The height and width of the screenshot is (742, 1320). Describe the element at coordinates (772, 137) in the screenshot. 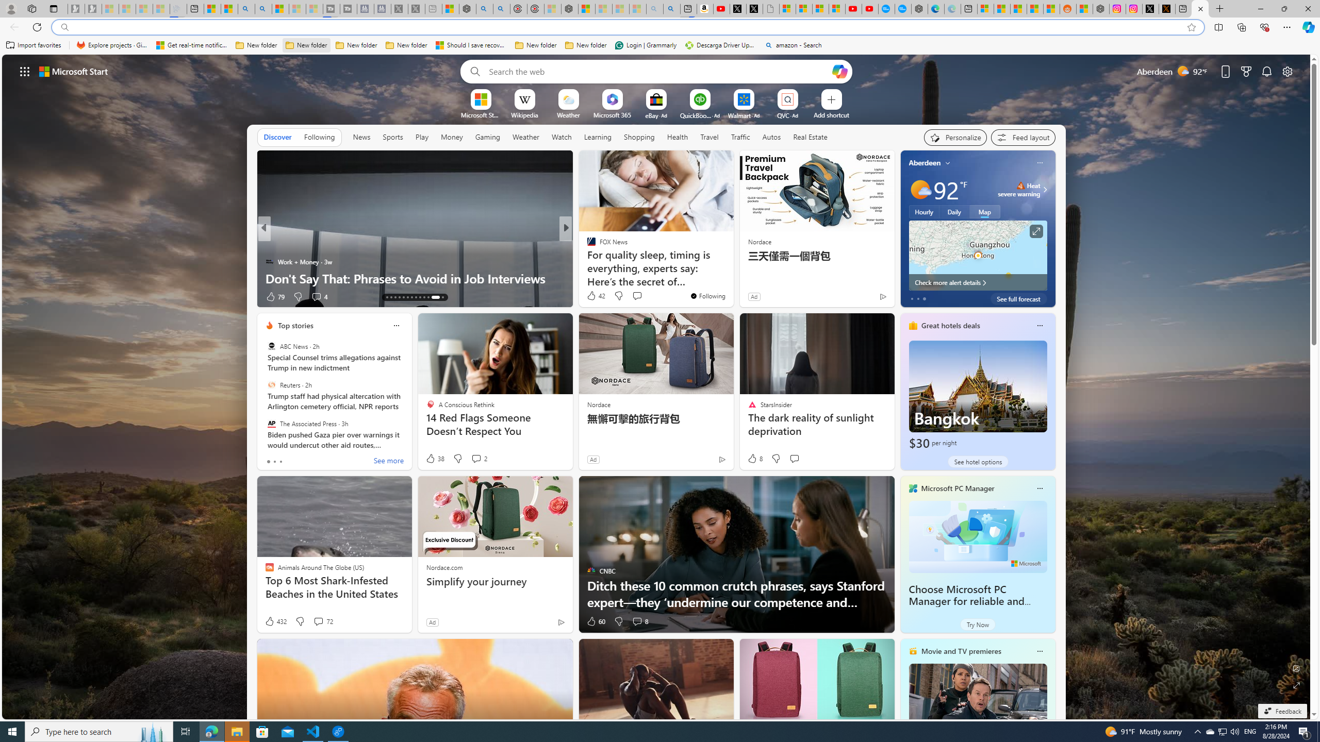

I see `Autos` at that location.